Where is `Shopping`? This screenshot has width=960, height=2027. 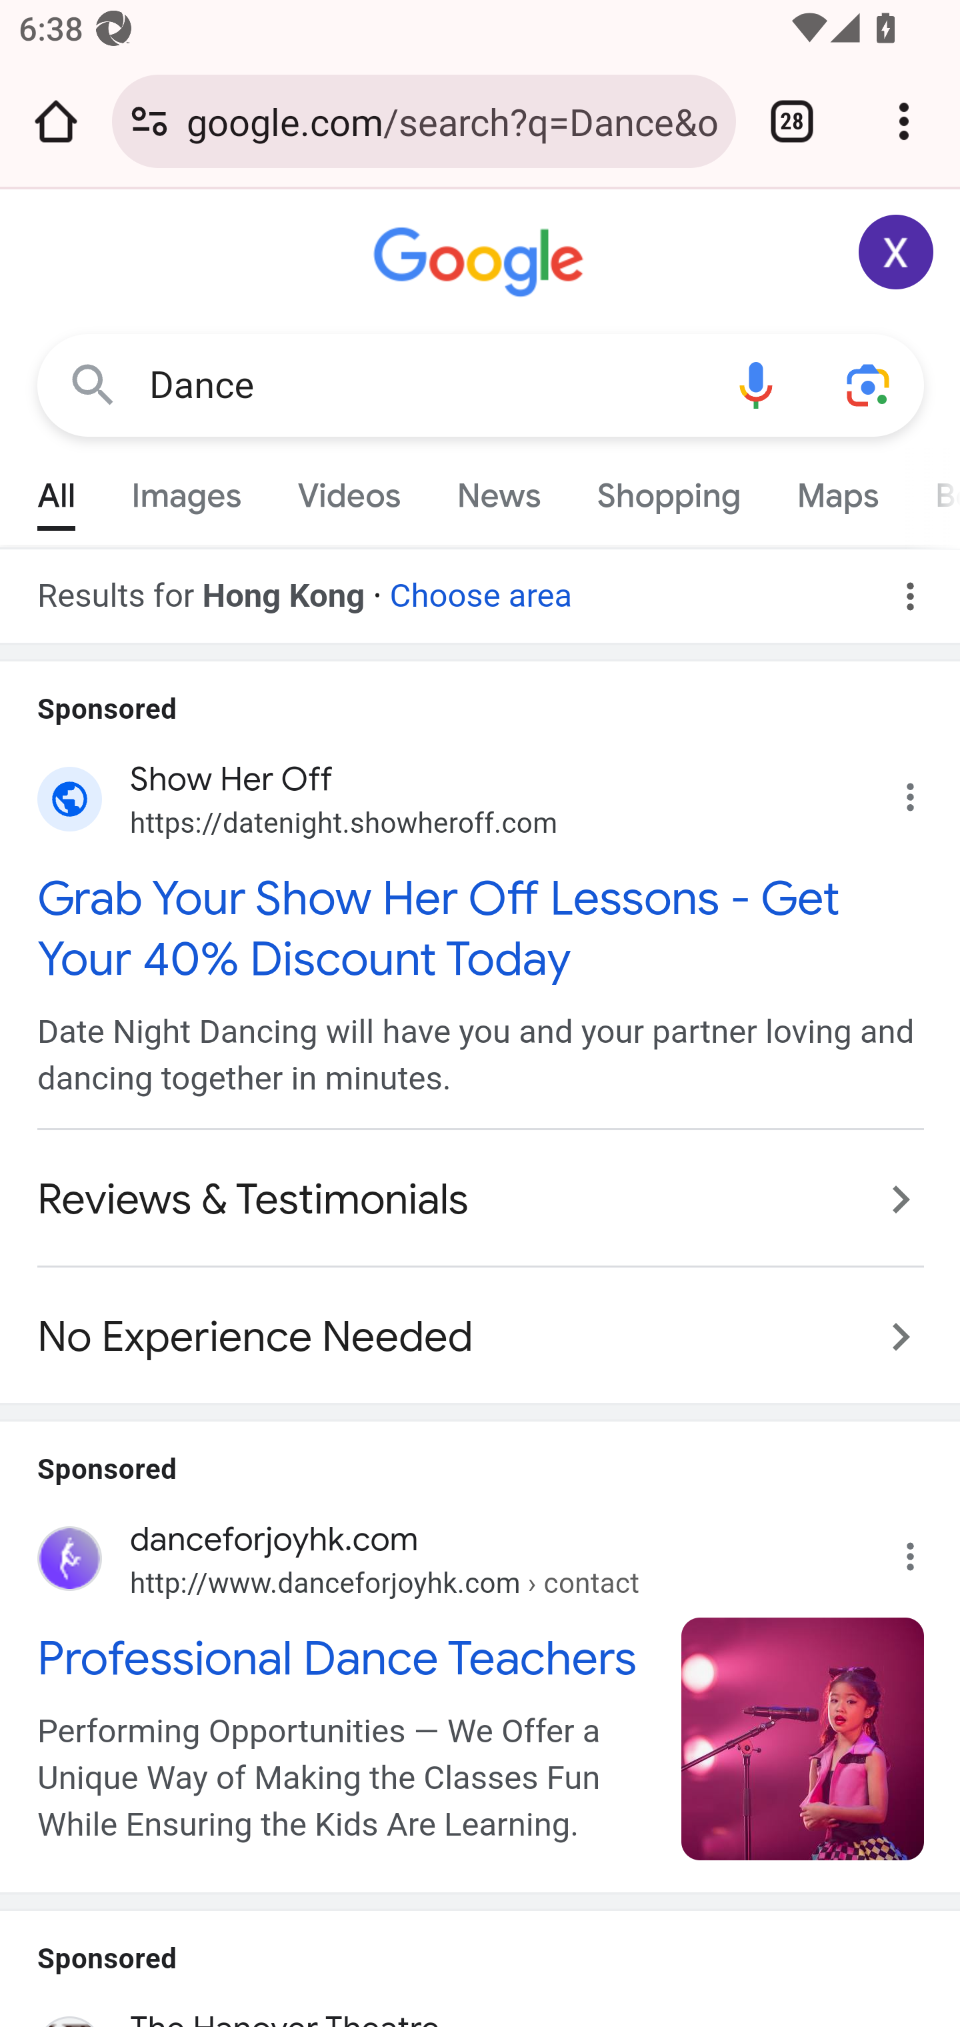
Shopping is located at coordinates (668, 489).